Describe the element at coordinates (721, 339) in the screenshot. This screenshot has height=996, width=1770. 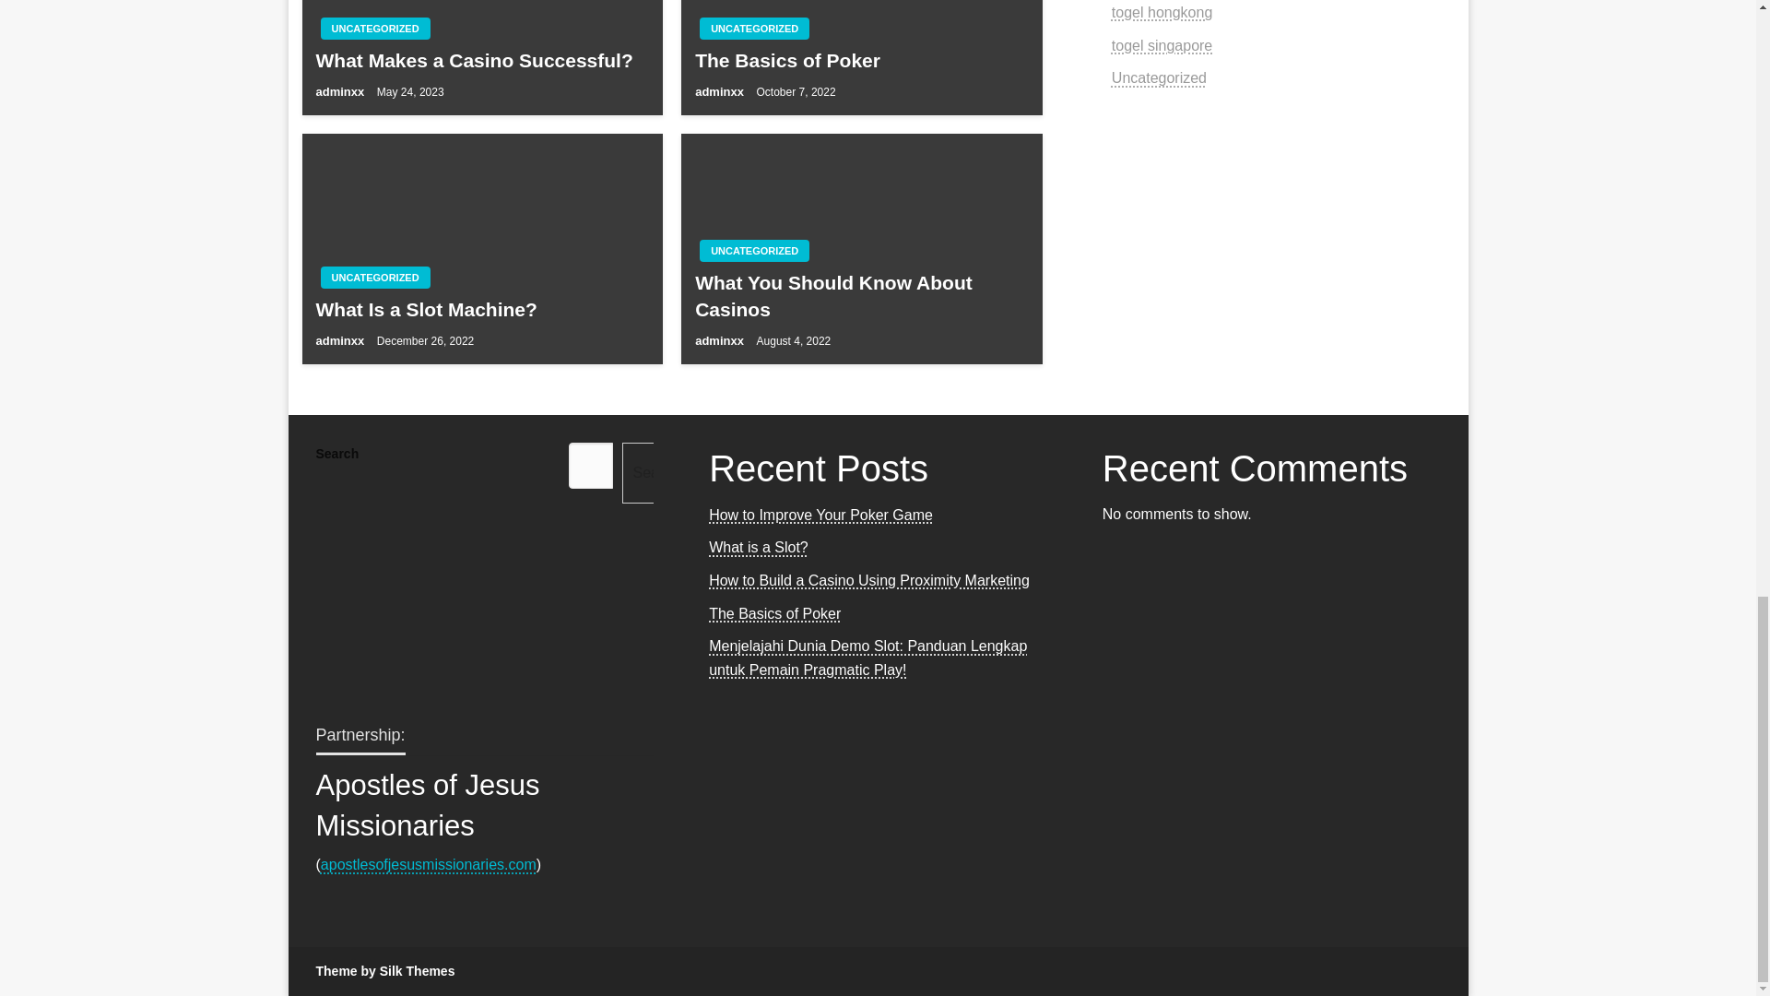
I see `adminxx` at that location.